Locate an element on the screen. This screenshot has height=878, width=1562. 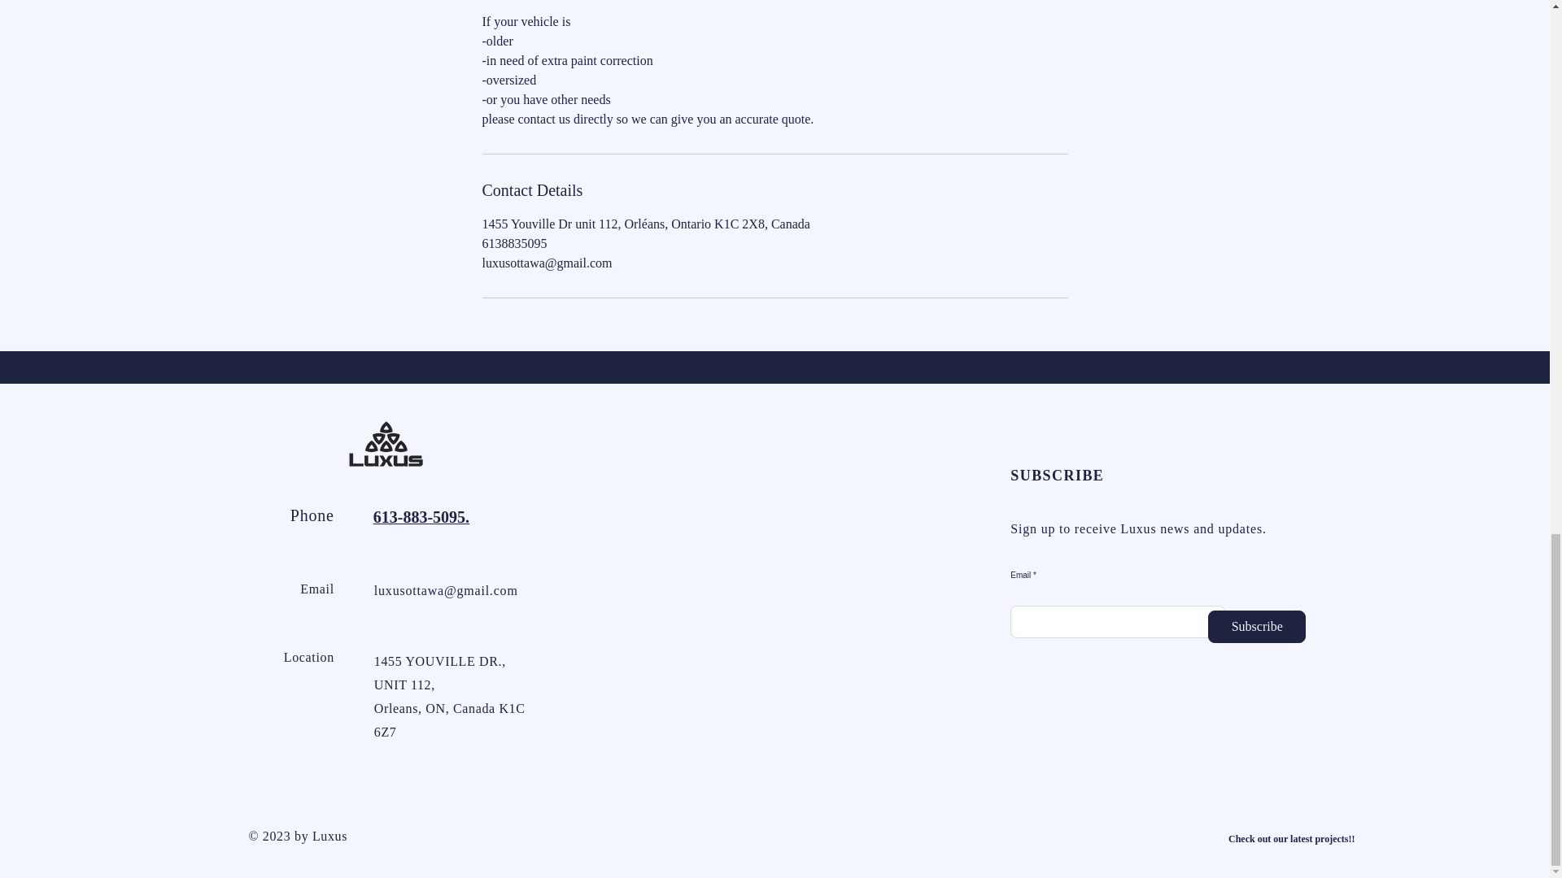
5095. is located at coordinates (451, 517).